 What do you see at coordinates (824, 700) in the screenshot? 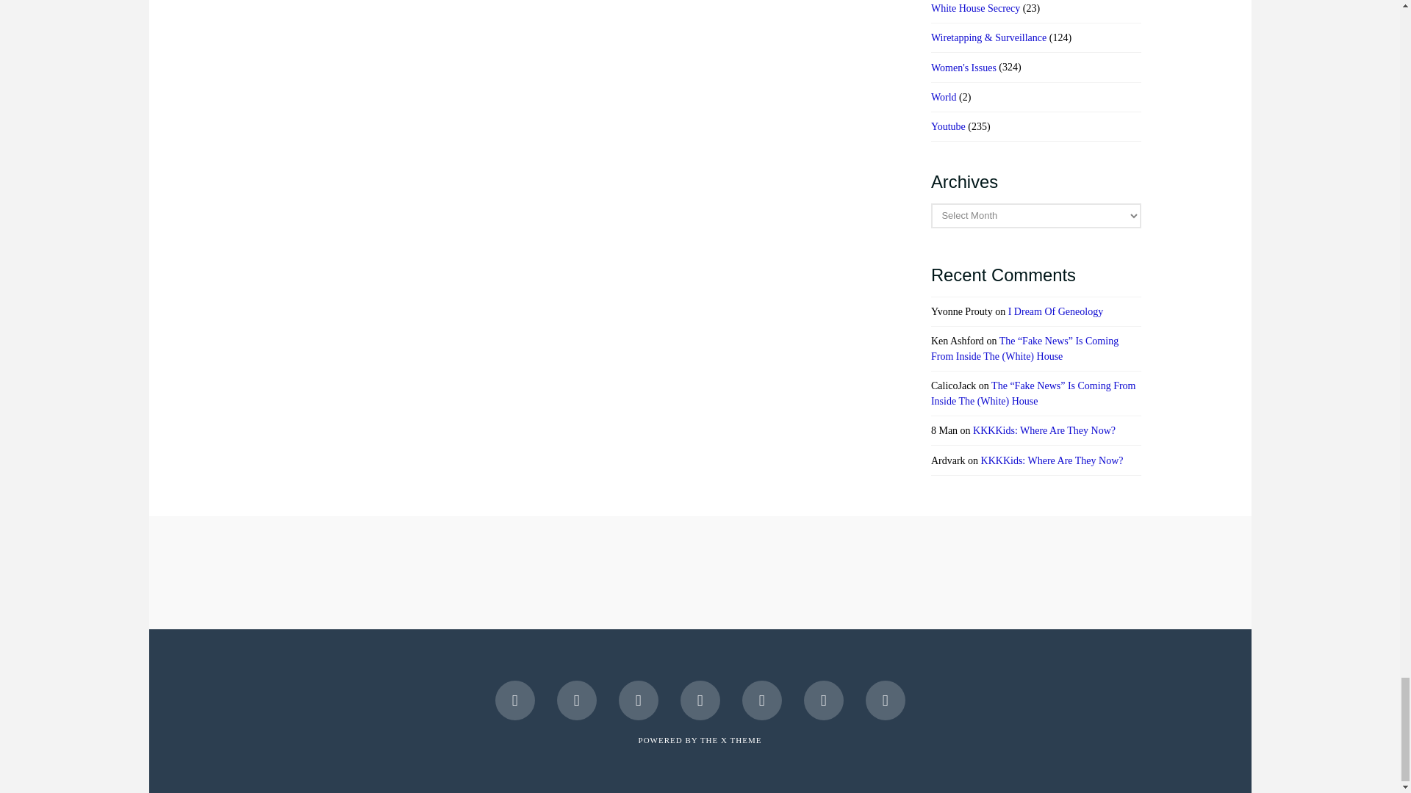
I see `Dribbble` at bounding box center [824, 700].